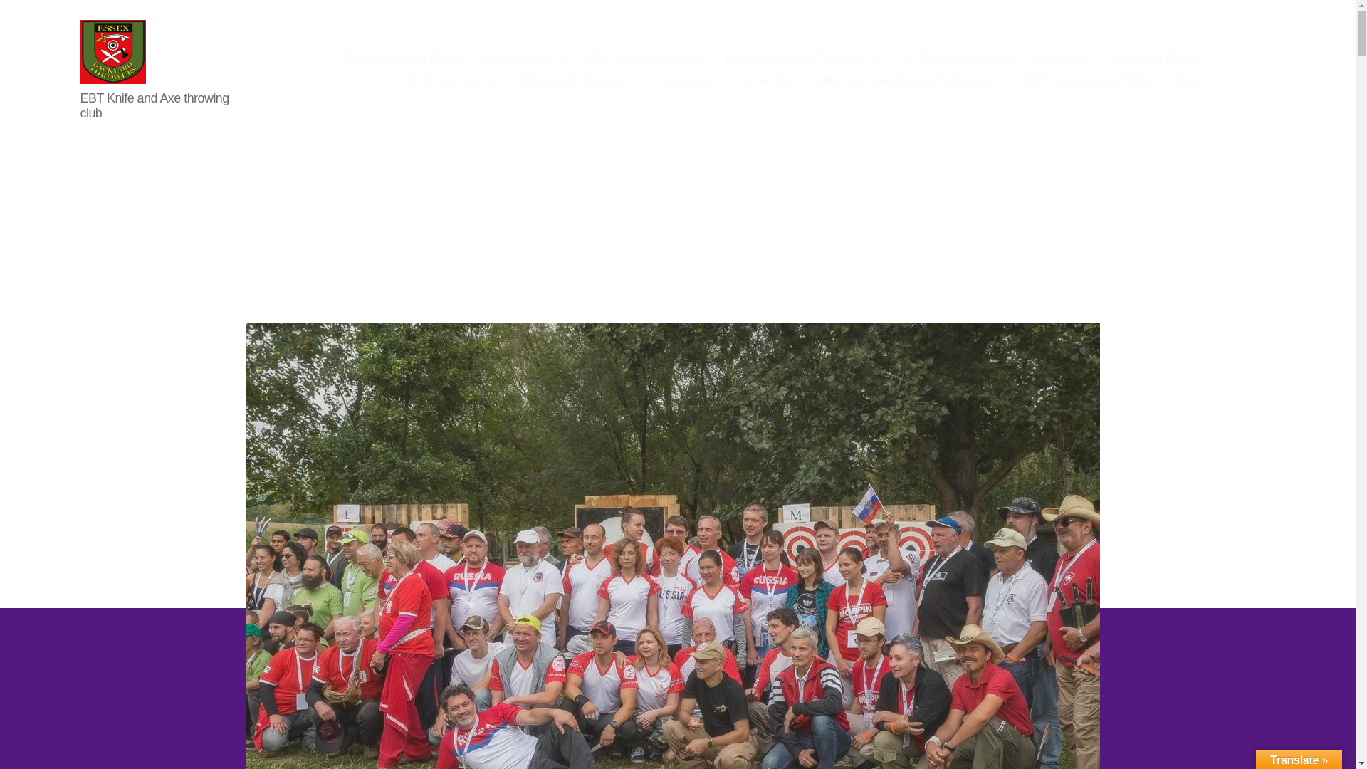  What do you see at coordinates (1084, 81) in the screenshot?
I see `K.A.T.T.A. Approved Clubs.` at bounding box center [1084, 81].